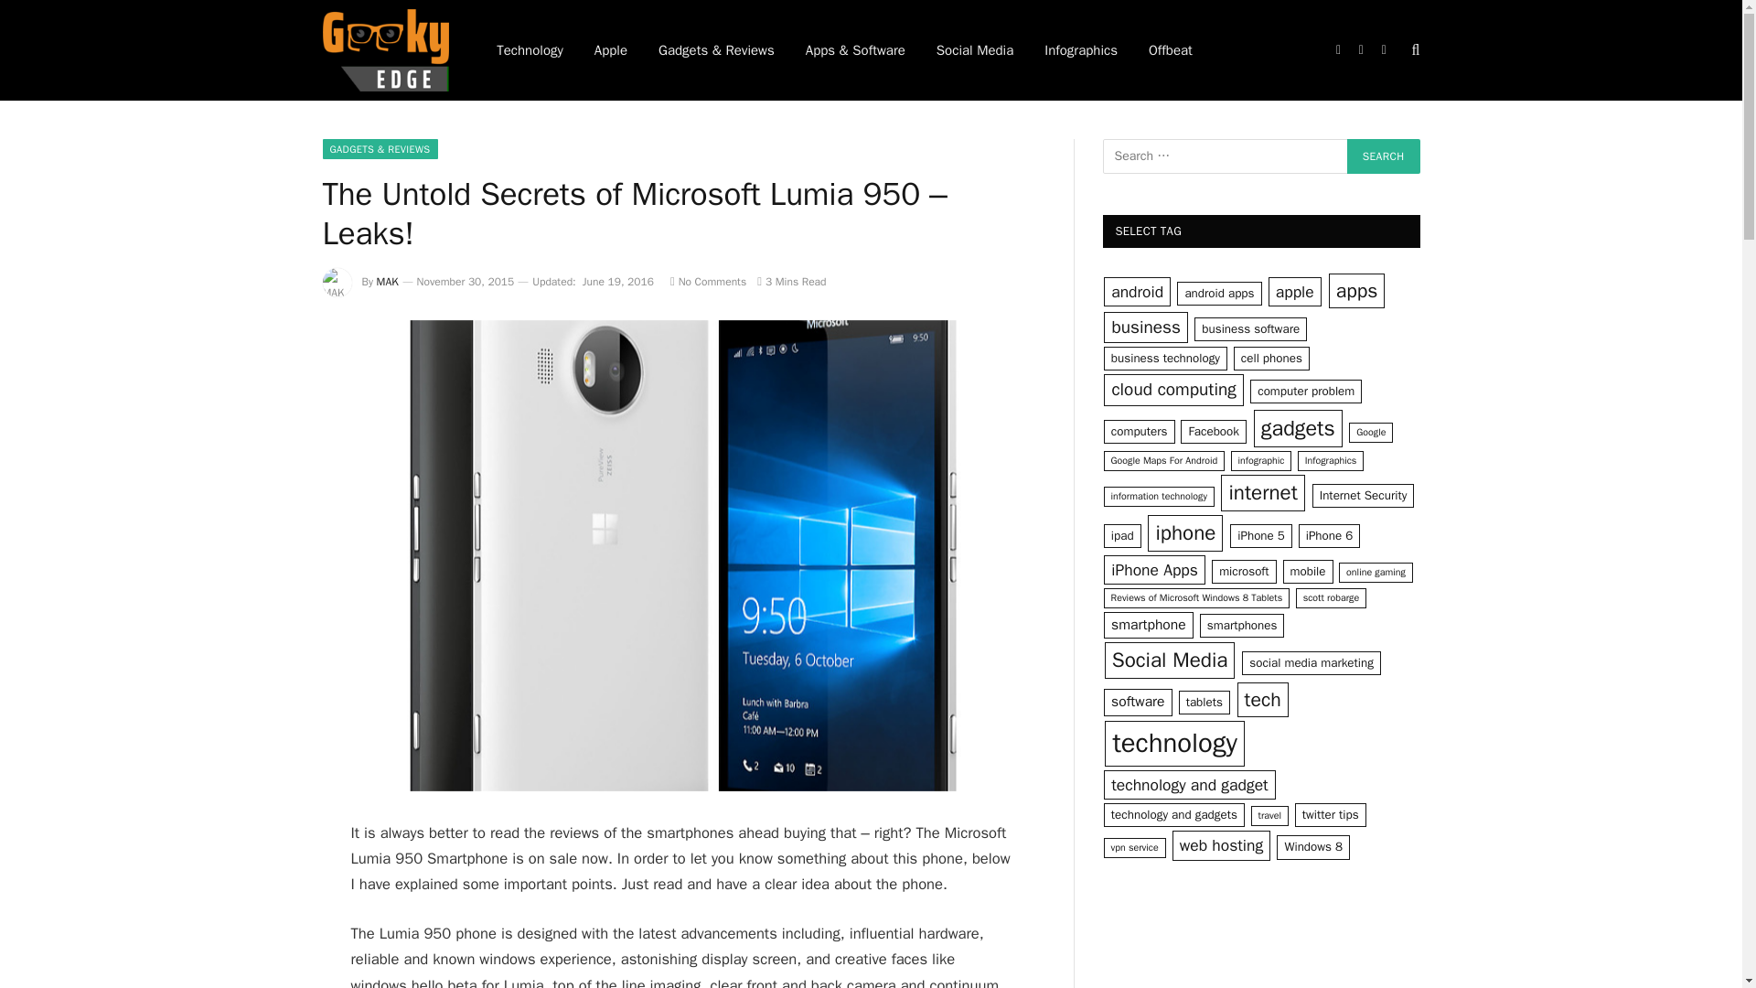  What do you see at coordinates (388, 282) in the screenshot?
I see `Posts by MAK` at bounding box center [388, 282].